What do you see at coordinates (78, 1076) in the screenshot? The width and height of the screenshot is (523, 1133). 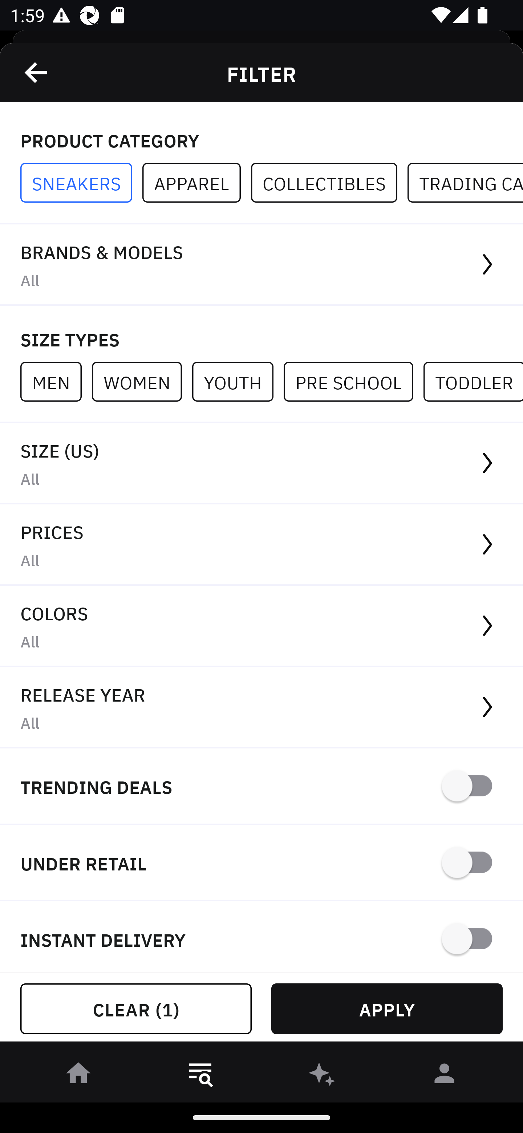 I see `󰋜` at bounding box center [78, 1076].